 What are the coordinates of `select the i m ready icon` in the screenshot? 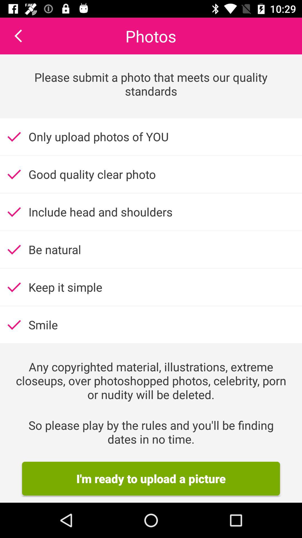 It's located at (151, 479).